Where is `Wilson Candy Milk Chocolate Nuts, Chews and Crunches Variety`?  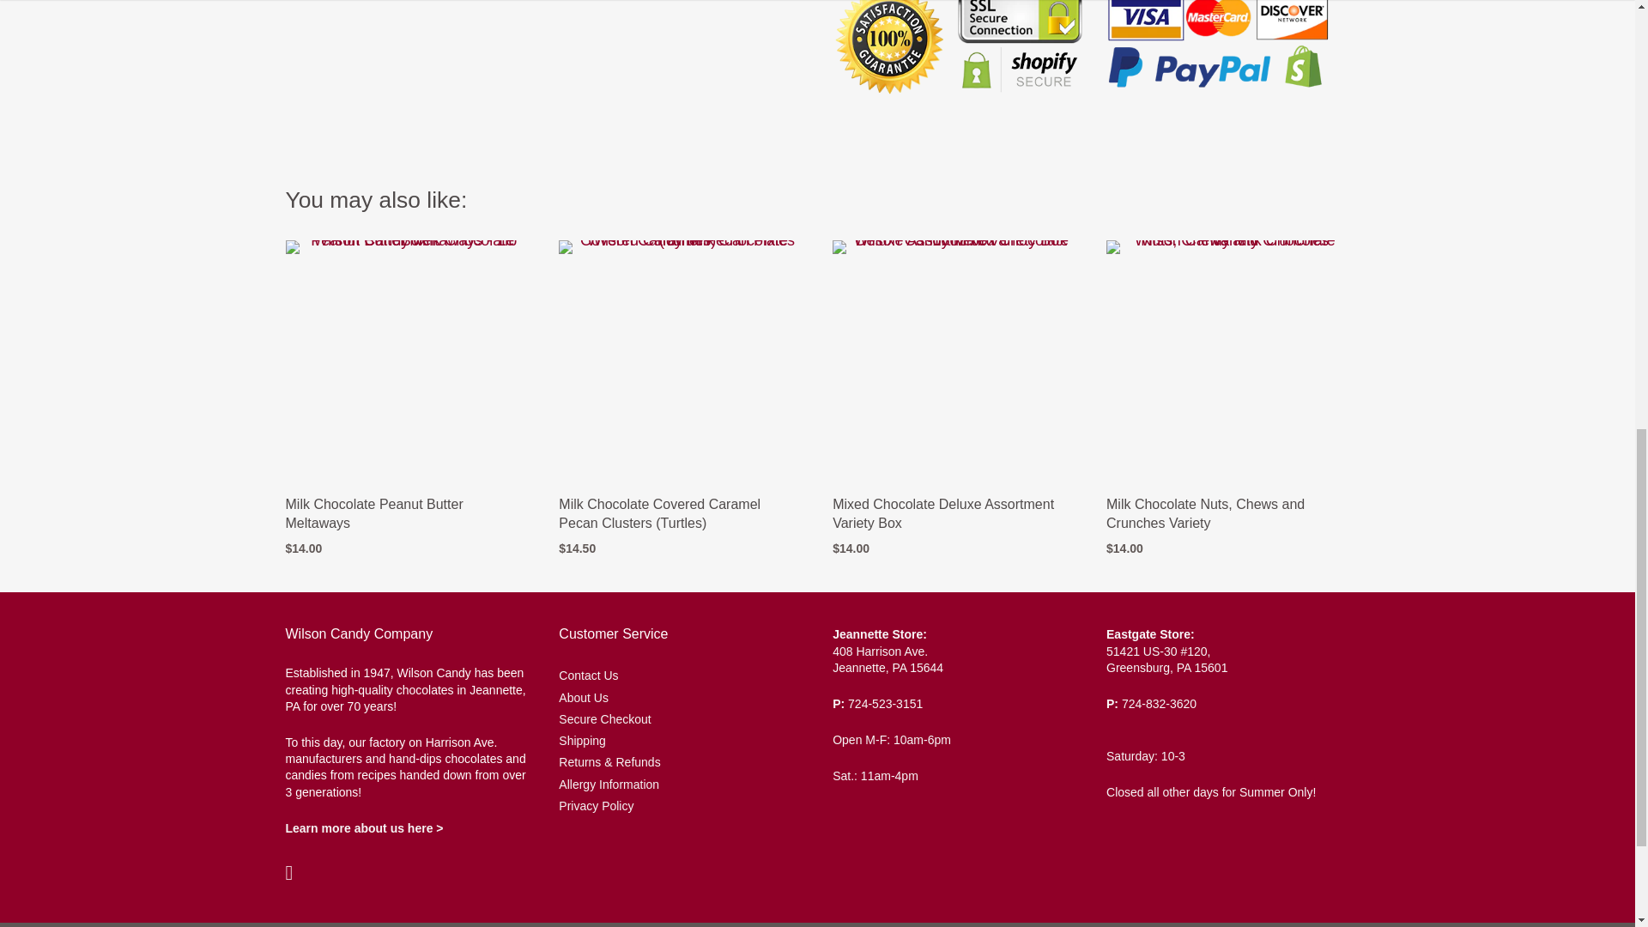
Wilson Candy Milk Chocolate Nuts, Chews and Crunches Variety is located at coordinates (1227, 360).